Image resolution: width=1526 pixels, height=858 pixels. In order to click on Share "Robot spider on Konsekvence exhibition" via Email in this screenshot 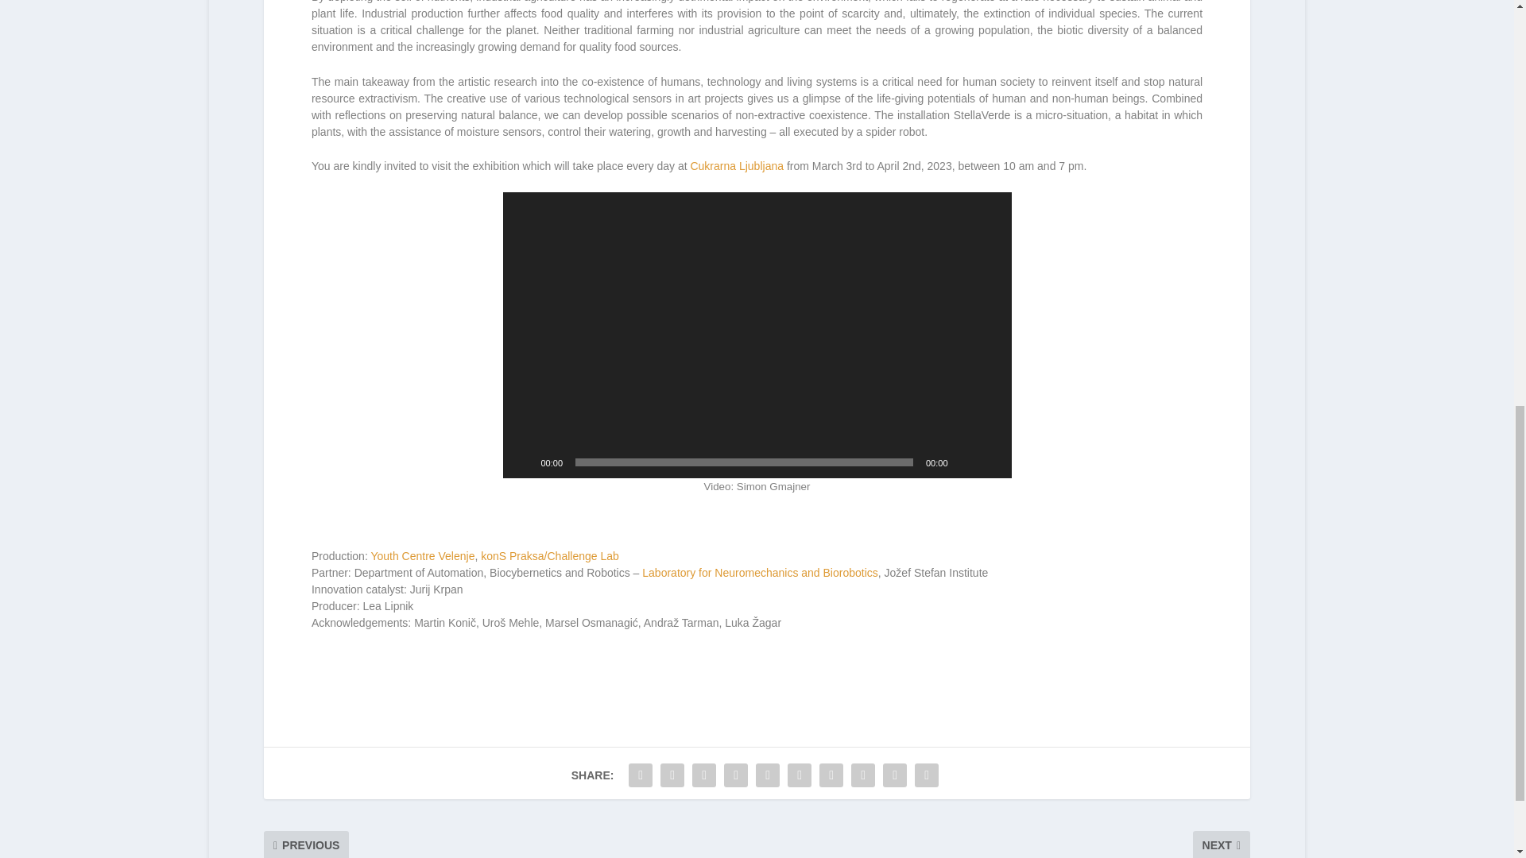, I will do `click(895, 775)`.